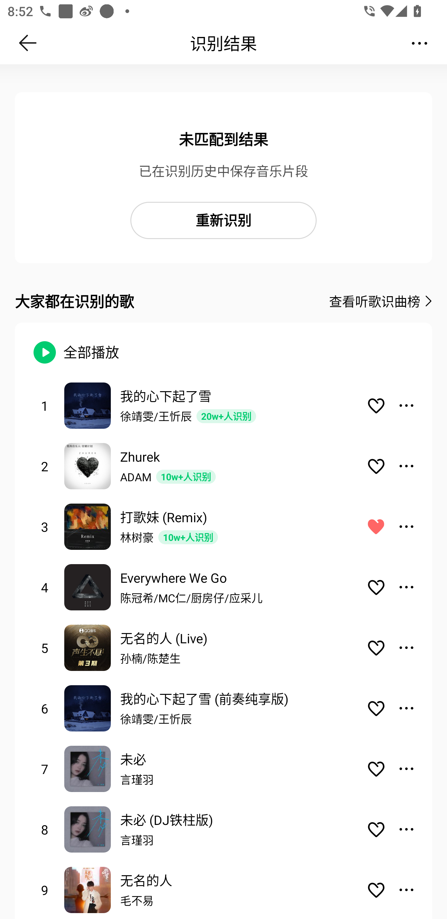 The height and width of the screenshot is (919, 447). Describe the element at coordinates (28, 43) in the screenshot. I see `返回` at that location.